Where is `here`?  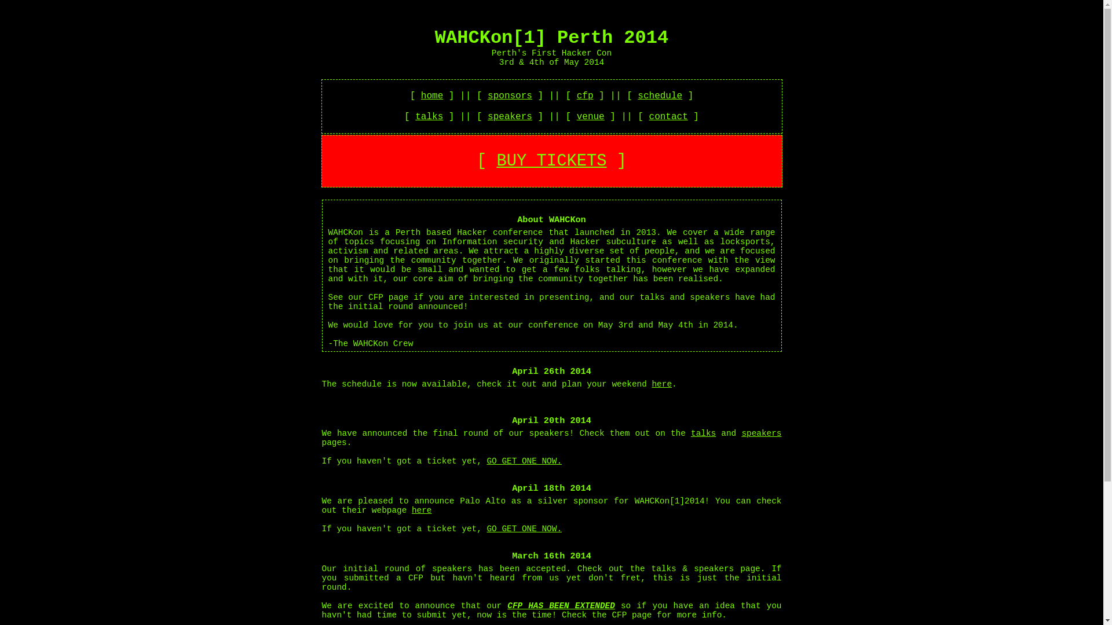 here is located at coordinates (422, 510).